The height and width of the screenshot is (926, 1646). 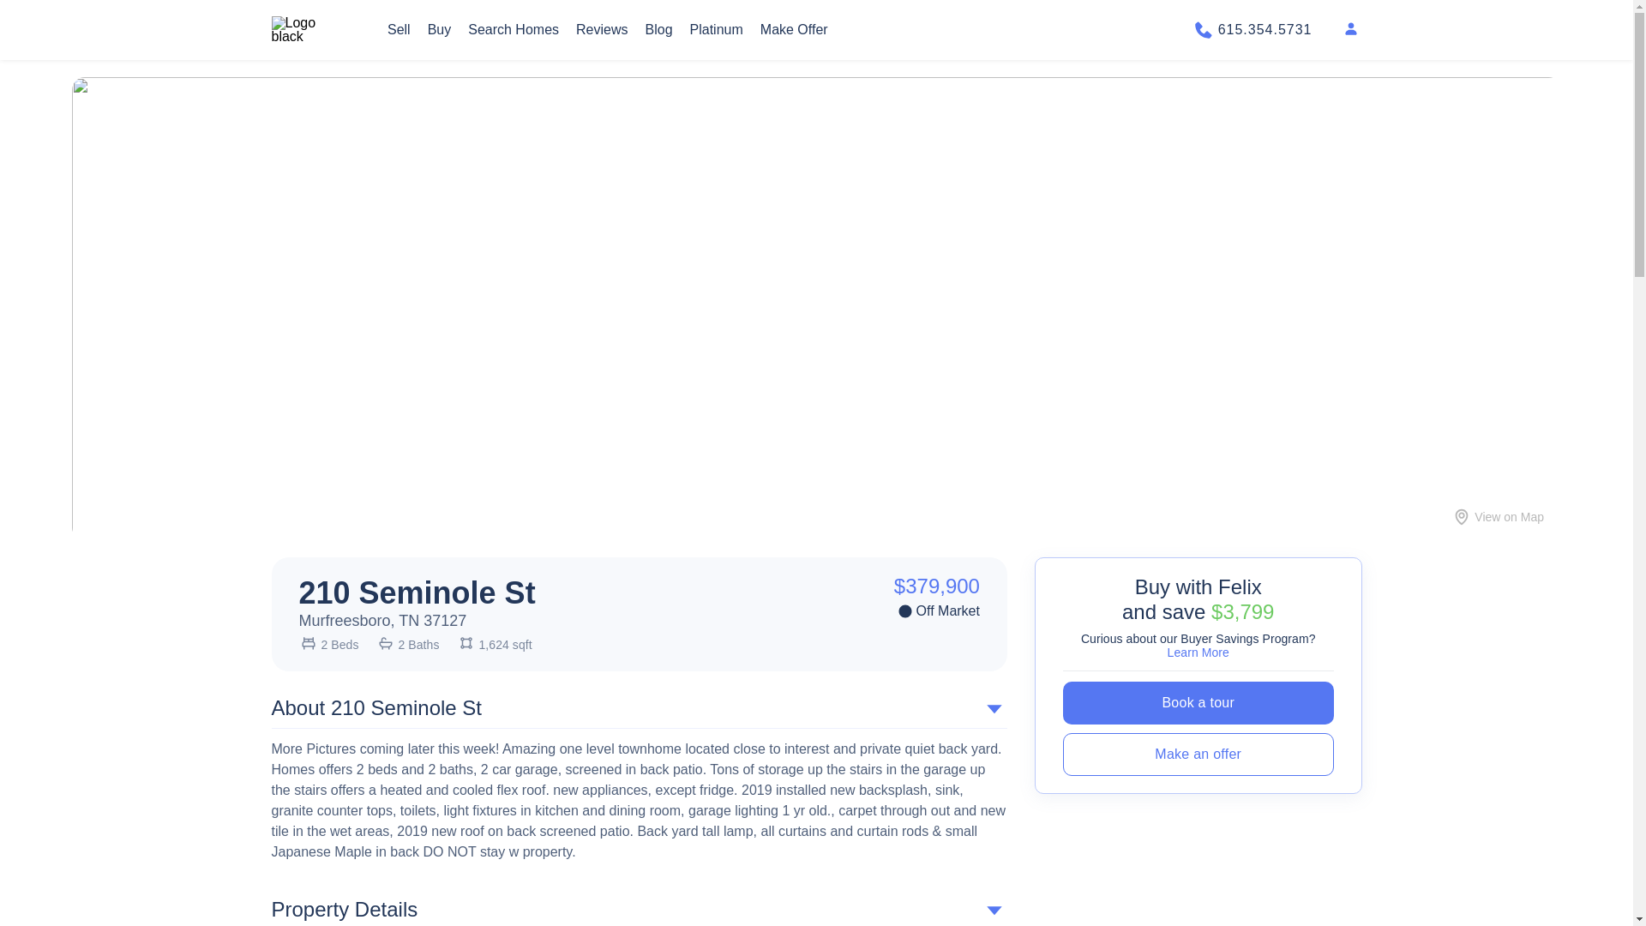 What do you see at coordinates (1198, 755) in the screenshot?
I see `Make an offer` at bounding box center [1198, 755].